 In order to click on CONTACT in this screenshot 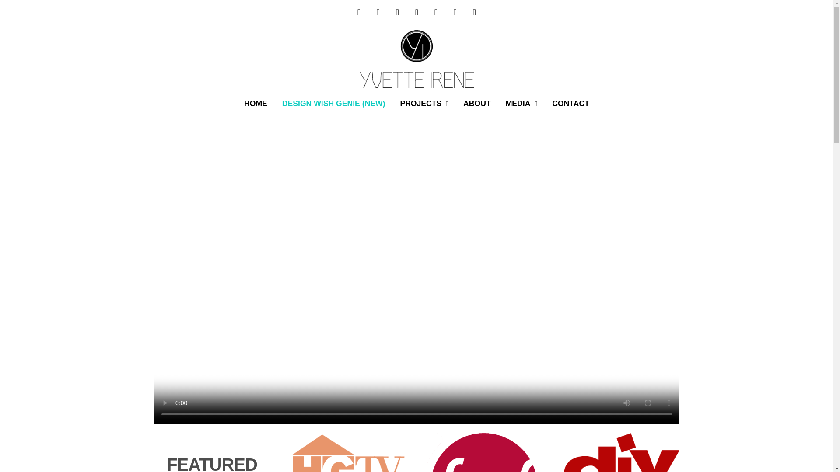, I will do `click(570, 104)`.